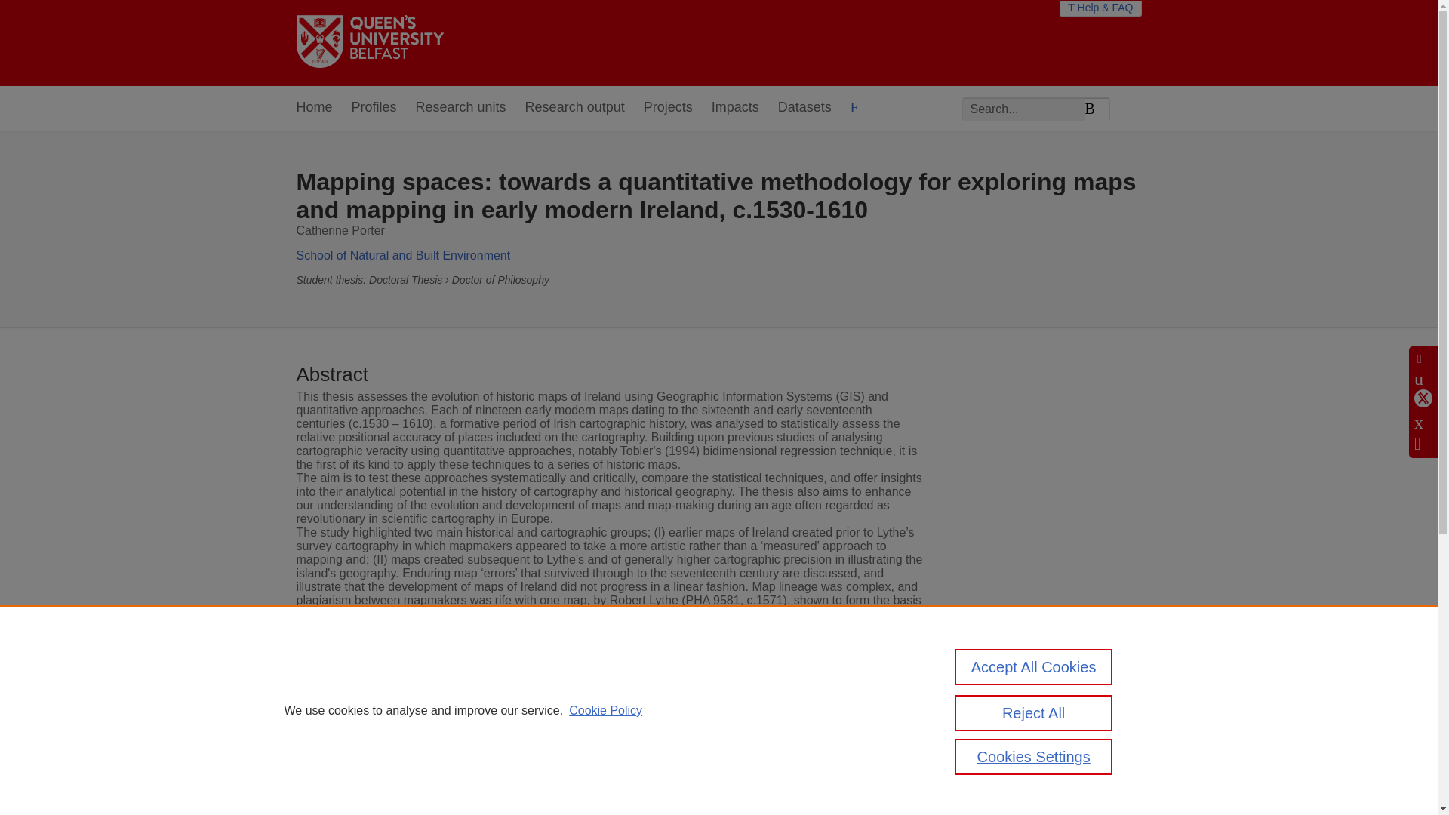 The image size is (1449, 815). I want to click on Impacts, so click(735, 108).